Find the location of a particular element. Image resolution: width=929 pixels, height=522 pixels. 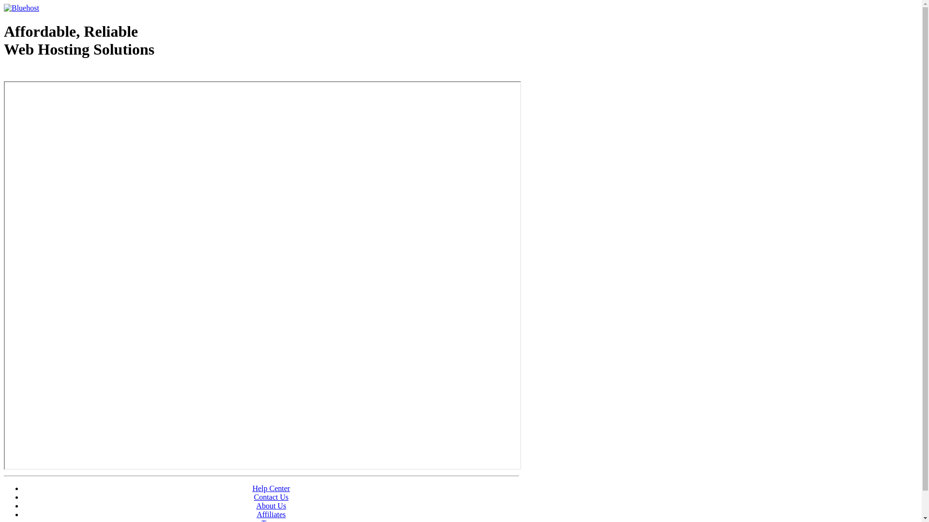

Help Center is located at coordinates (271, 488).